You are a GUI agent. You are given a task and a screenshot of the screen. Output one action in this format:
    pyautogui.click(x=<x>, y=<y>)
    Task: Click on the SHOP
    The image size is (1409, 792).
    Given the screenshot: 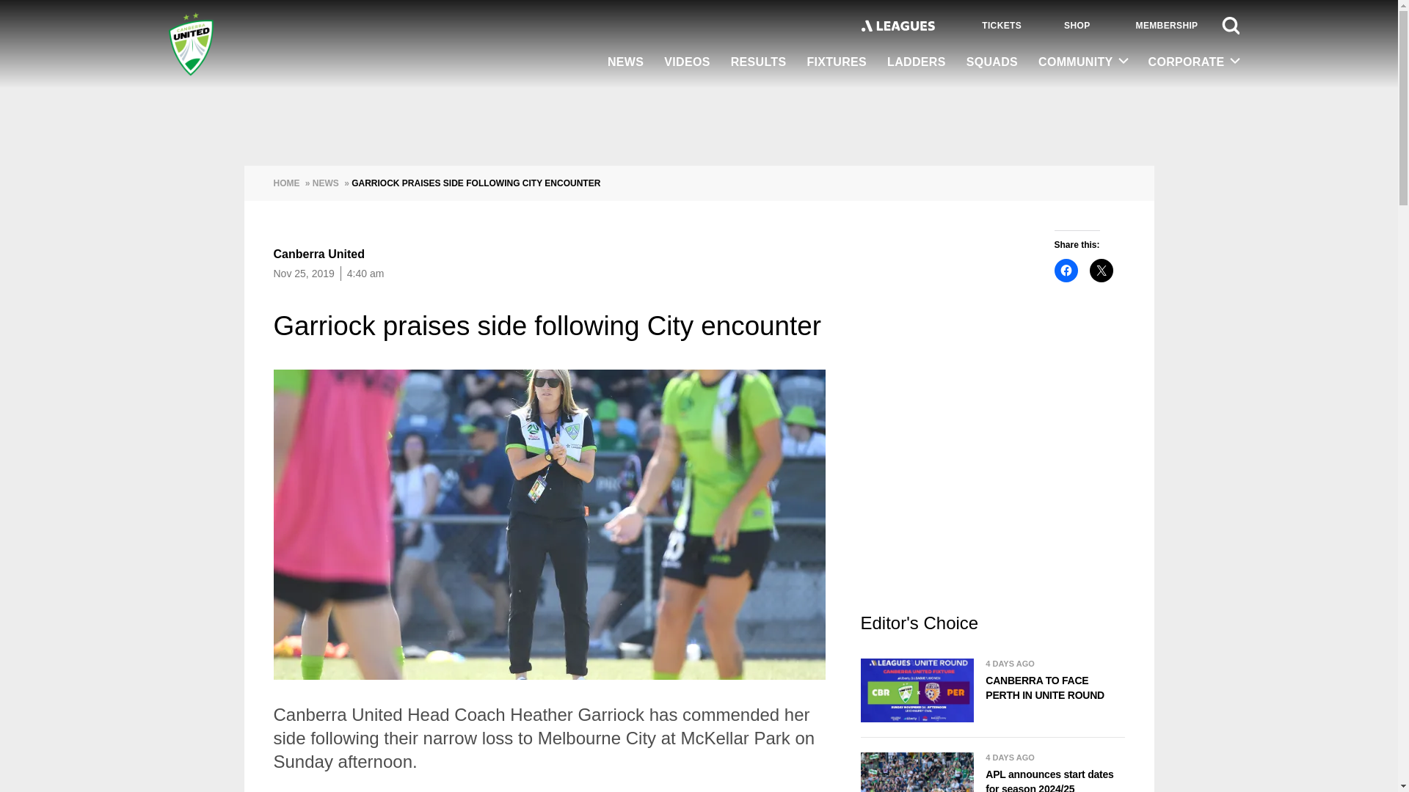 What is the action you would take?
    pyautogui.click(x=1067, y=25)
    